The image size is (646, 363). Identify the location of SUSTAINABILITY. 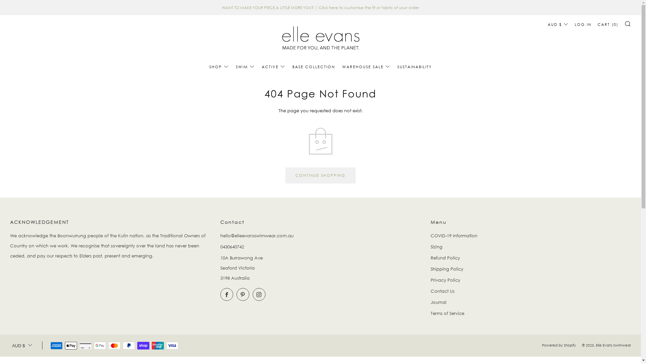
(415, 67).